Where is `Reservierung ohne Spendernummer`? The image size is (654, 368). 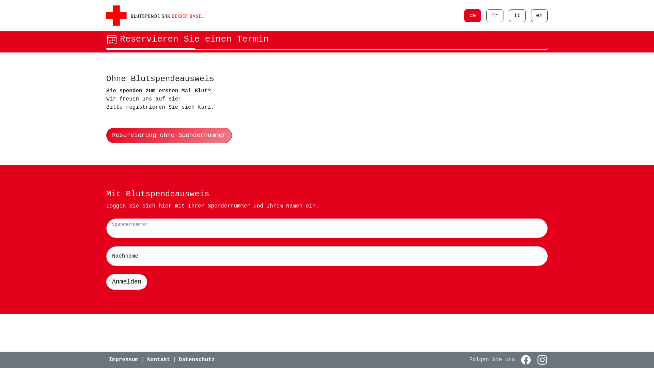
Reservierung ohne Spendernummer is located at coordinates (169, 136).